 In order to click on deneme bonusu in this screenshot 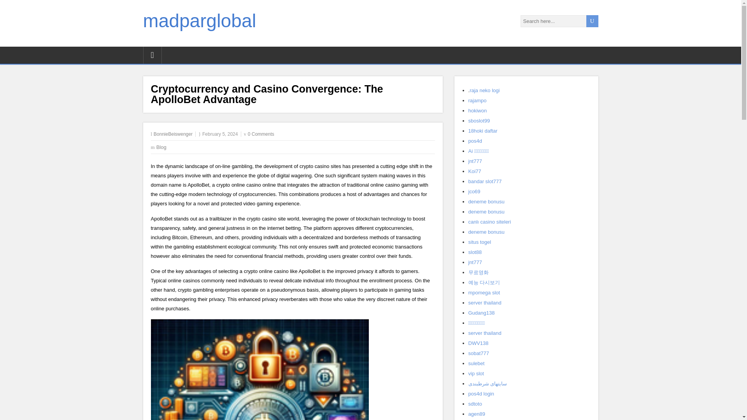, I will do `click(486, 232)`.